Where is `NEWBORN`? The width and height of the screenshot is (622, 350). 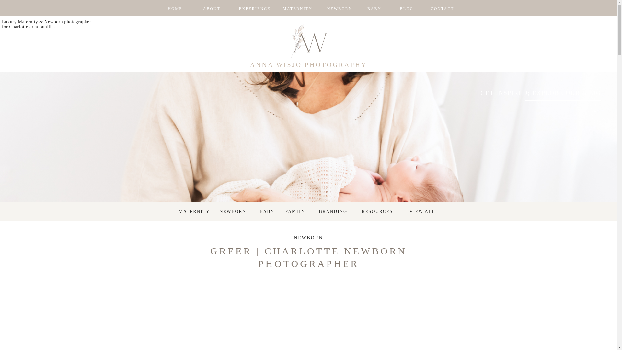
NEWBORN is located at coordinates (308, 237).